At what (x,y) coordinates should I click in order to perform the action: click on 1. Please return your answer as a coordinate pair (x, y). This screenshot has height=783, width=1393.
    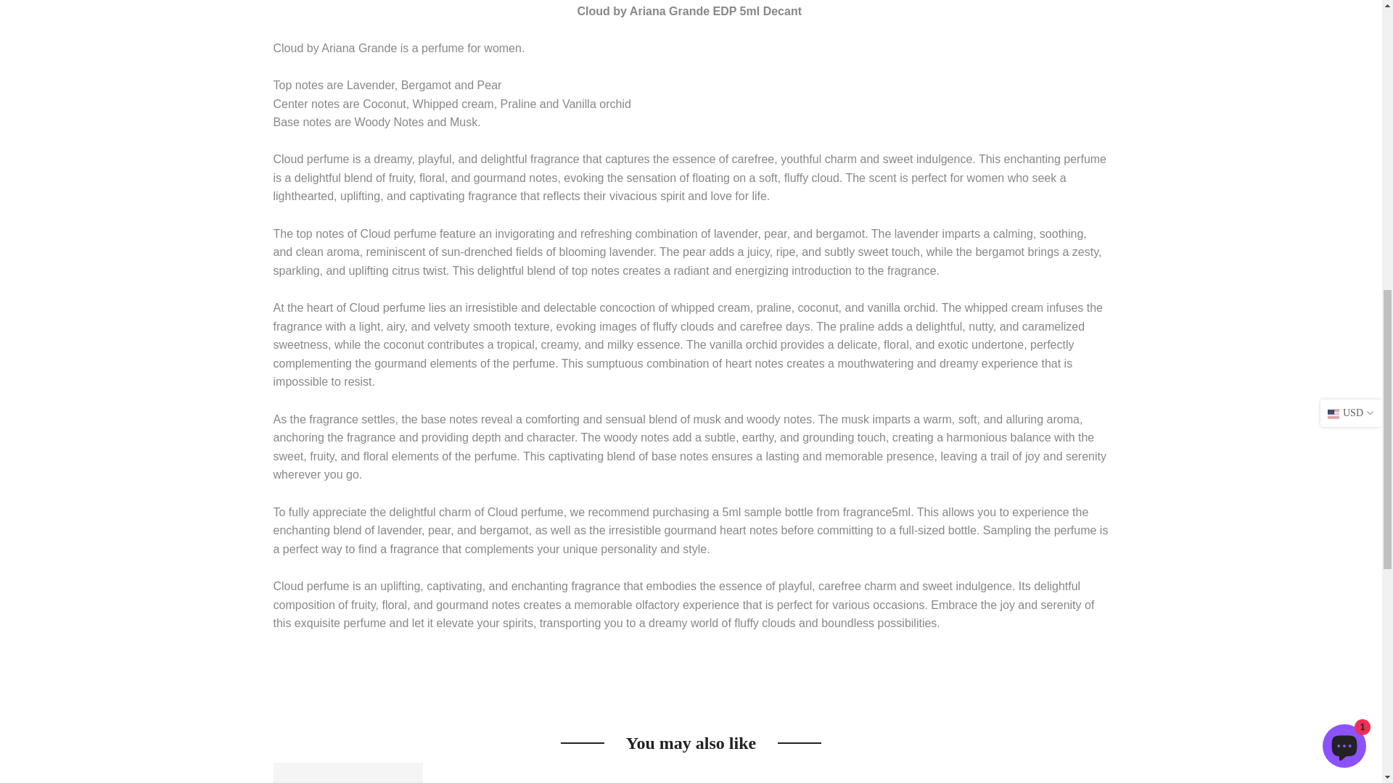
    Looking at the image, I should click on (779, 33).